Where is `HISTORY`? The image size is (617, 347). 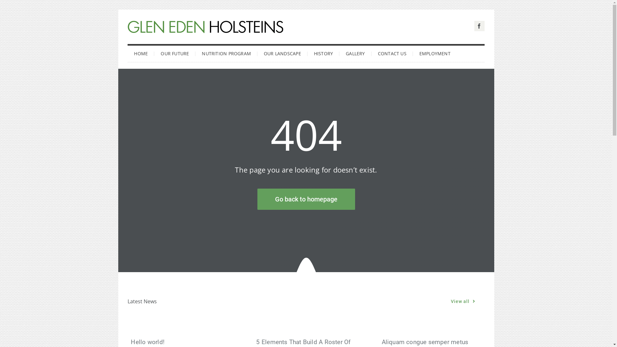
HISTORY is located at coordinates (323, 53).